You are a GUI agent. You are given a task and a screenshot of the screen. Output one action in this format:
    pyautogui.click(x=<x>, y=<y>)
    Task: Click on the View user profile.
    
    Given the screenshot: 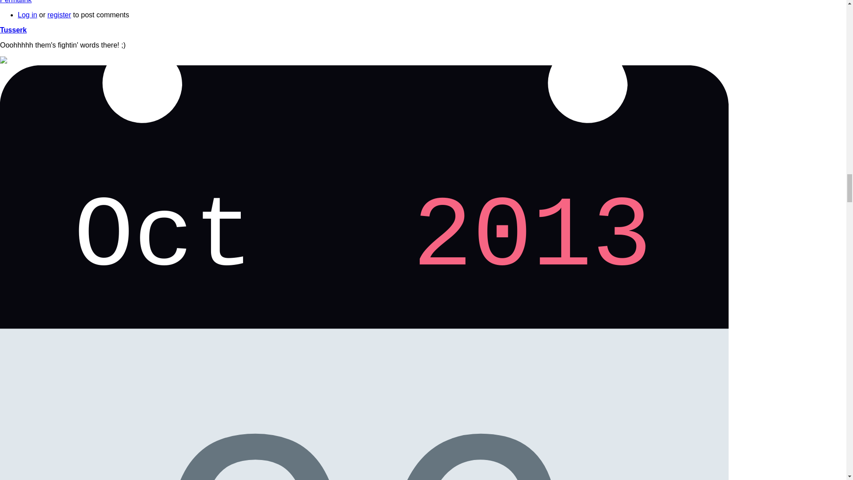 What is the action you would take?
    pyautogui.click(x=13, y=30)
    